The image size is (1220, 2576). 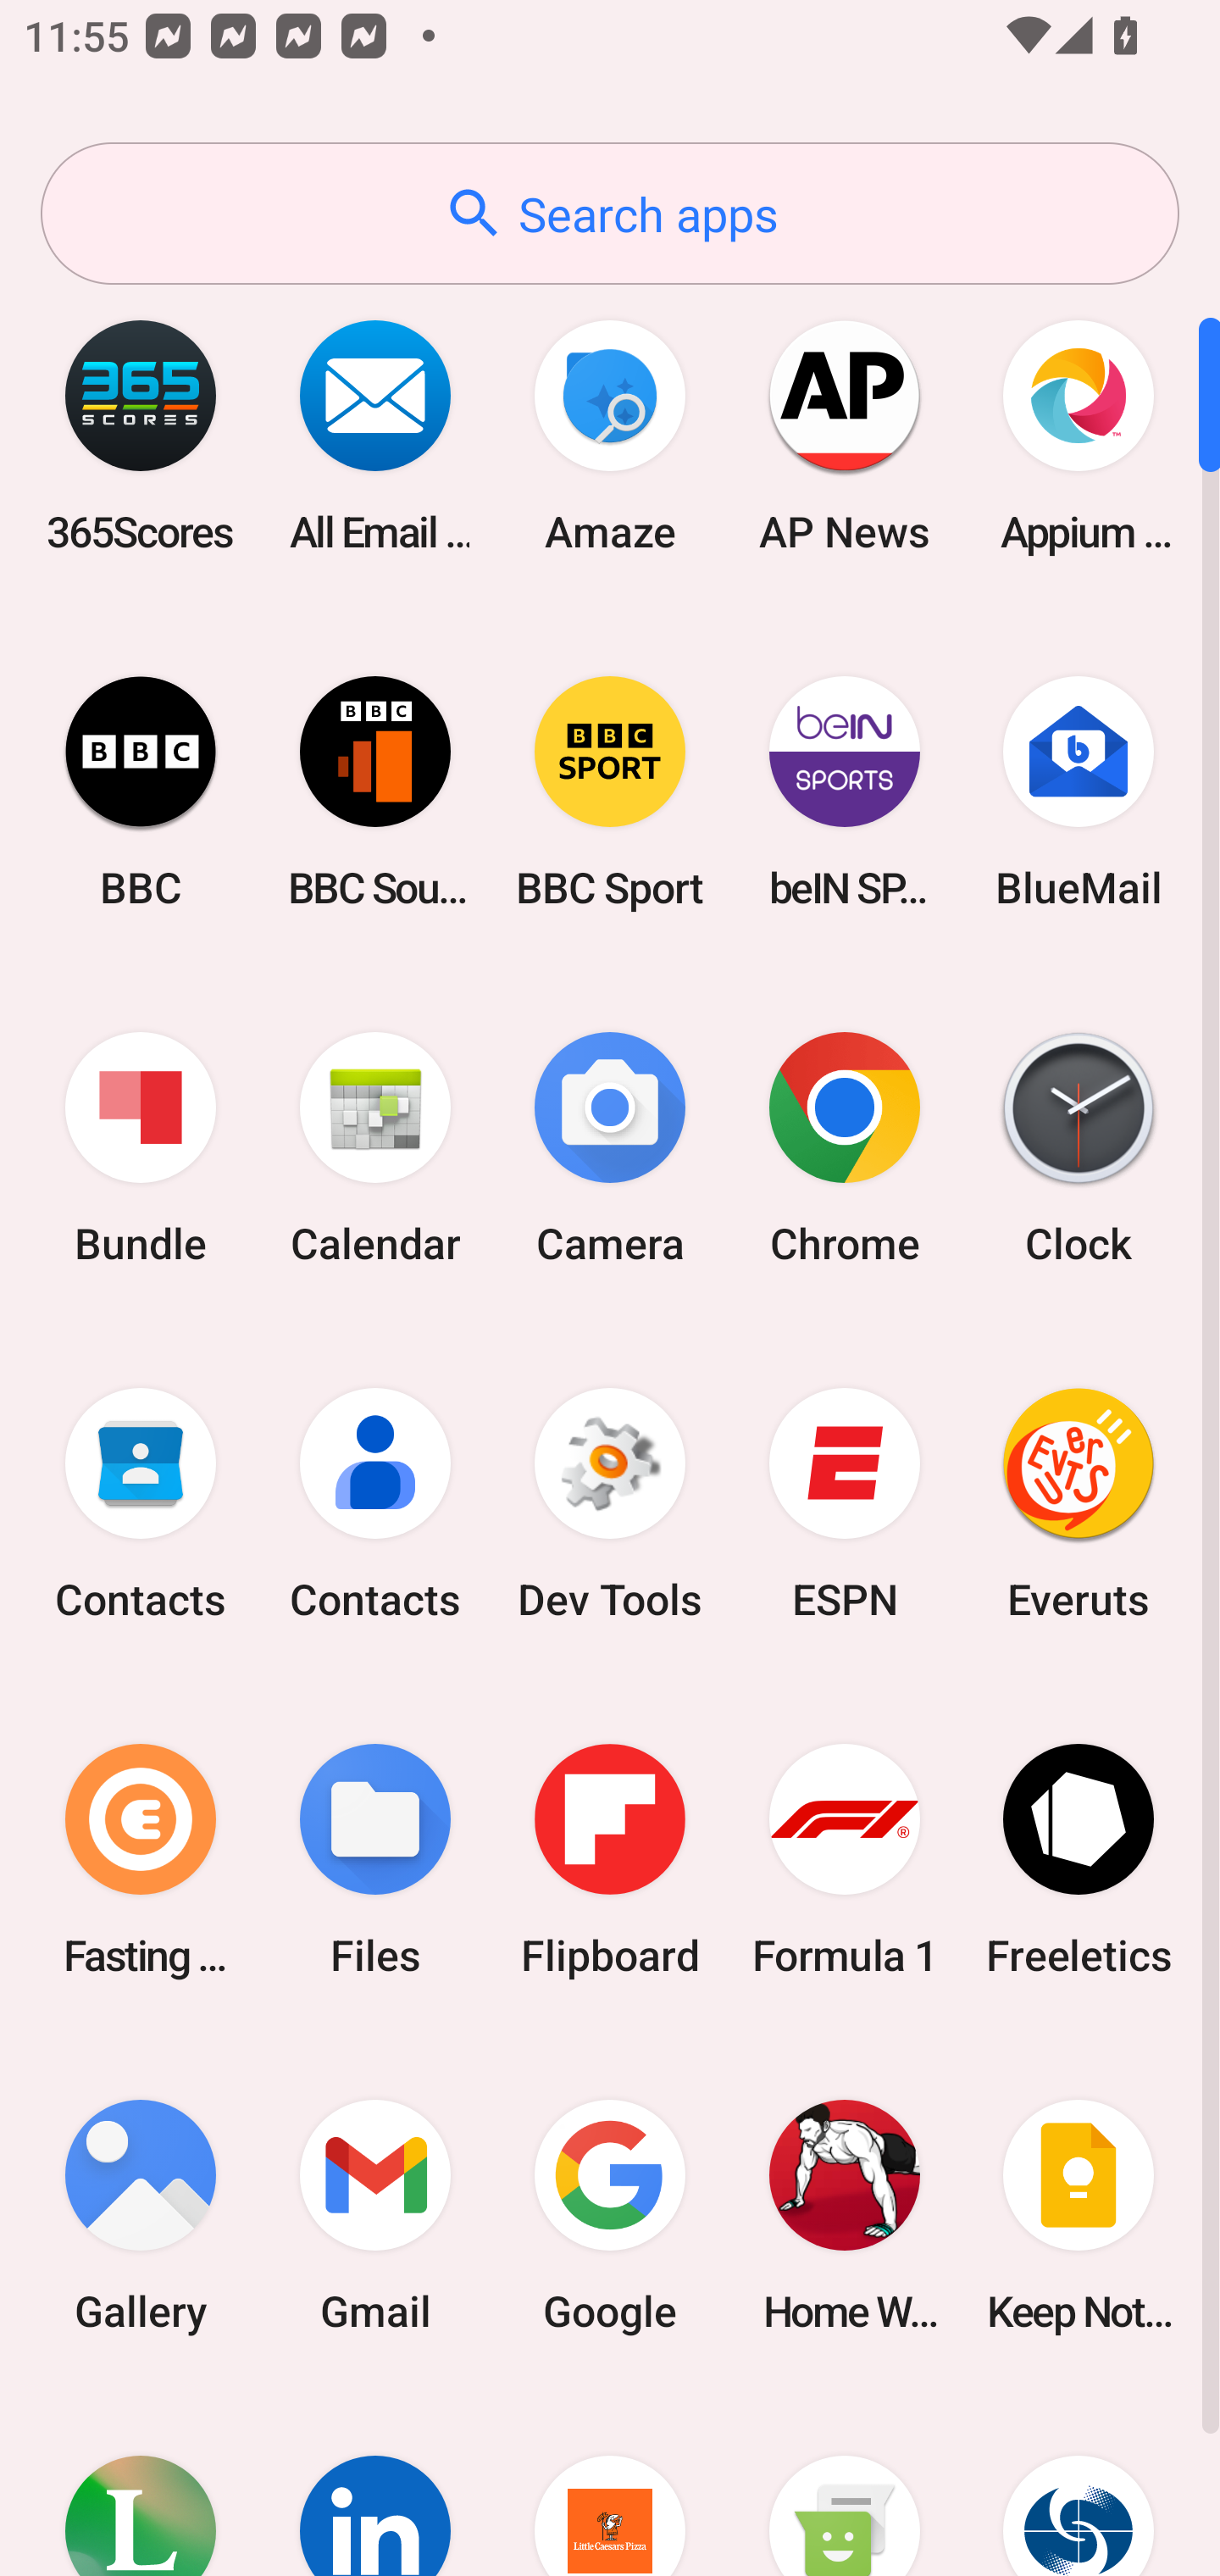 I want to click on Little Caesars Pizza, so click(x=610, y=2484).